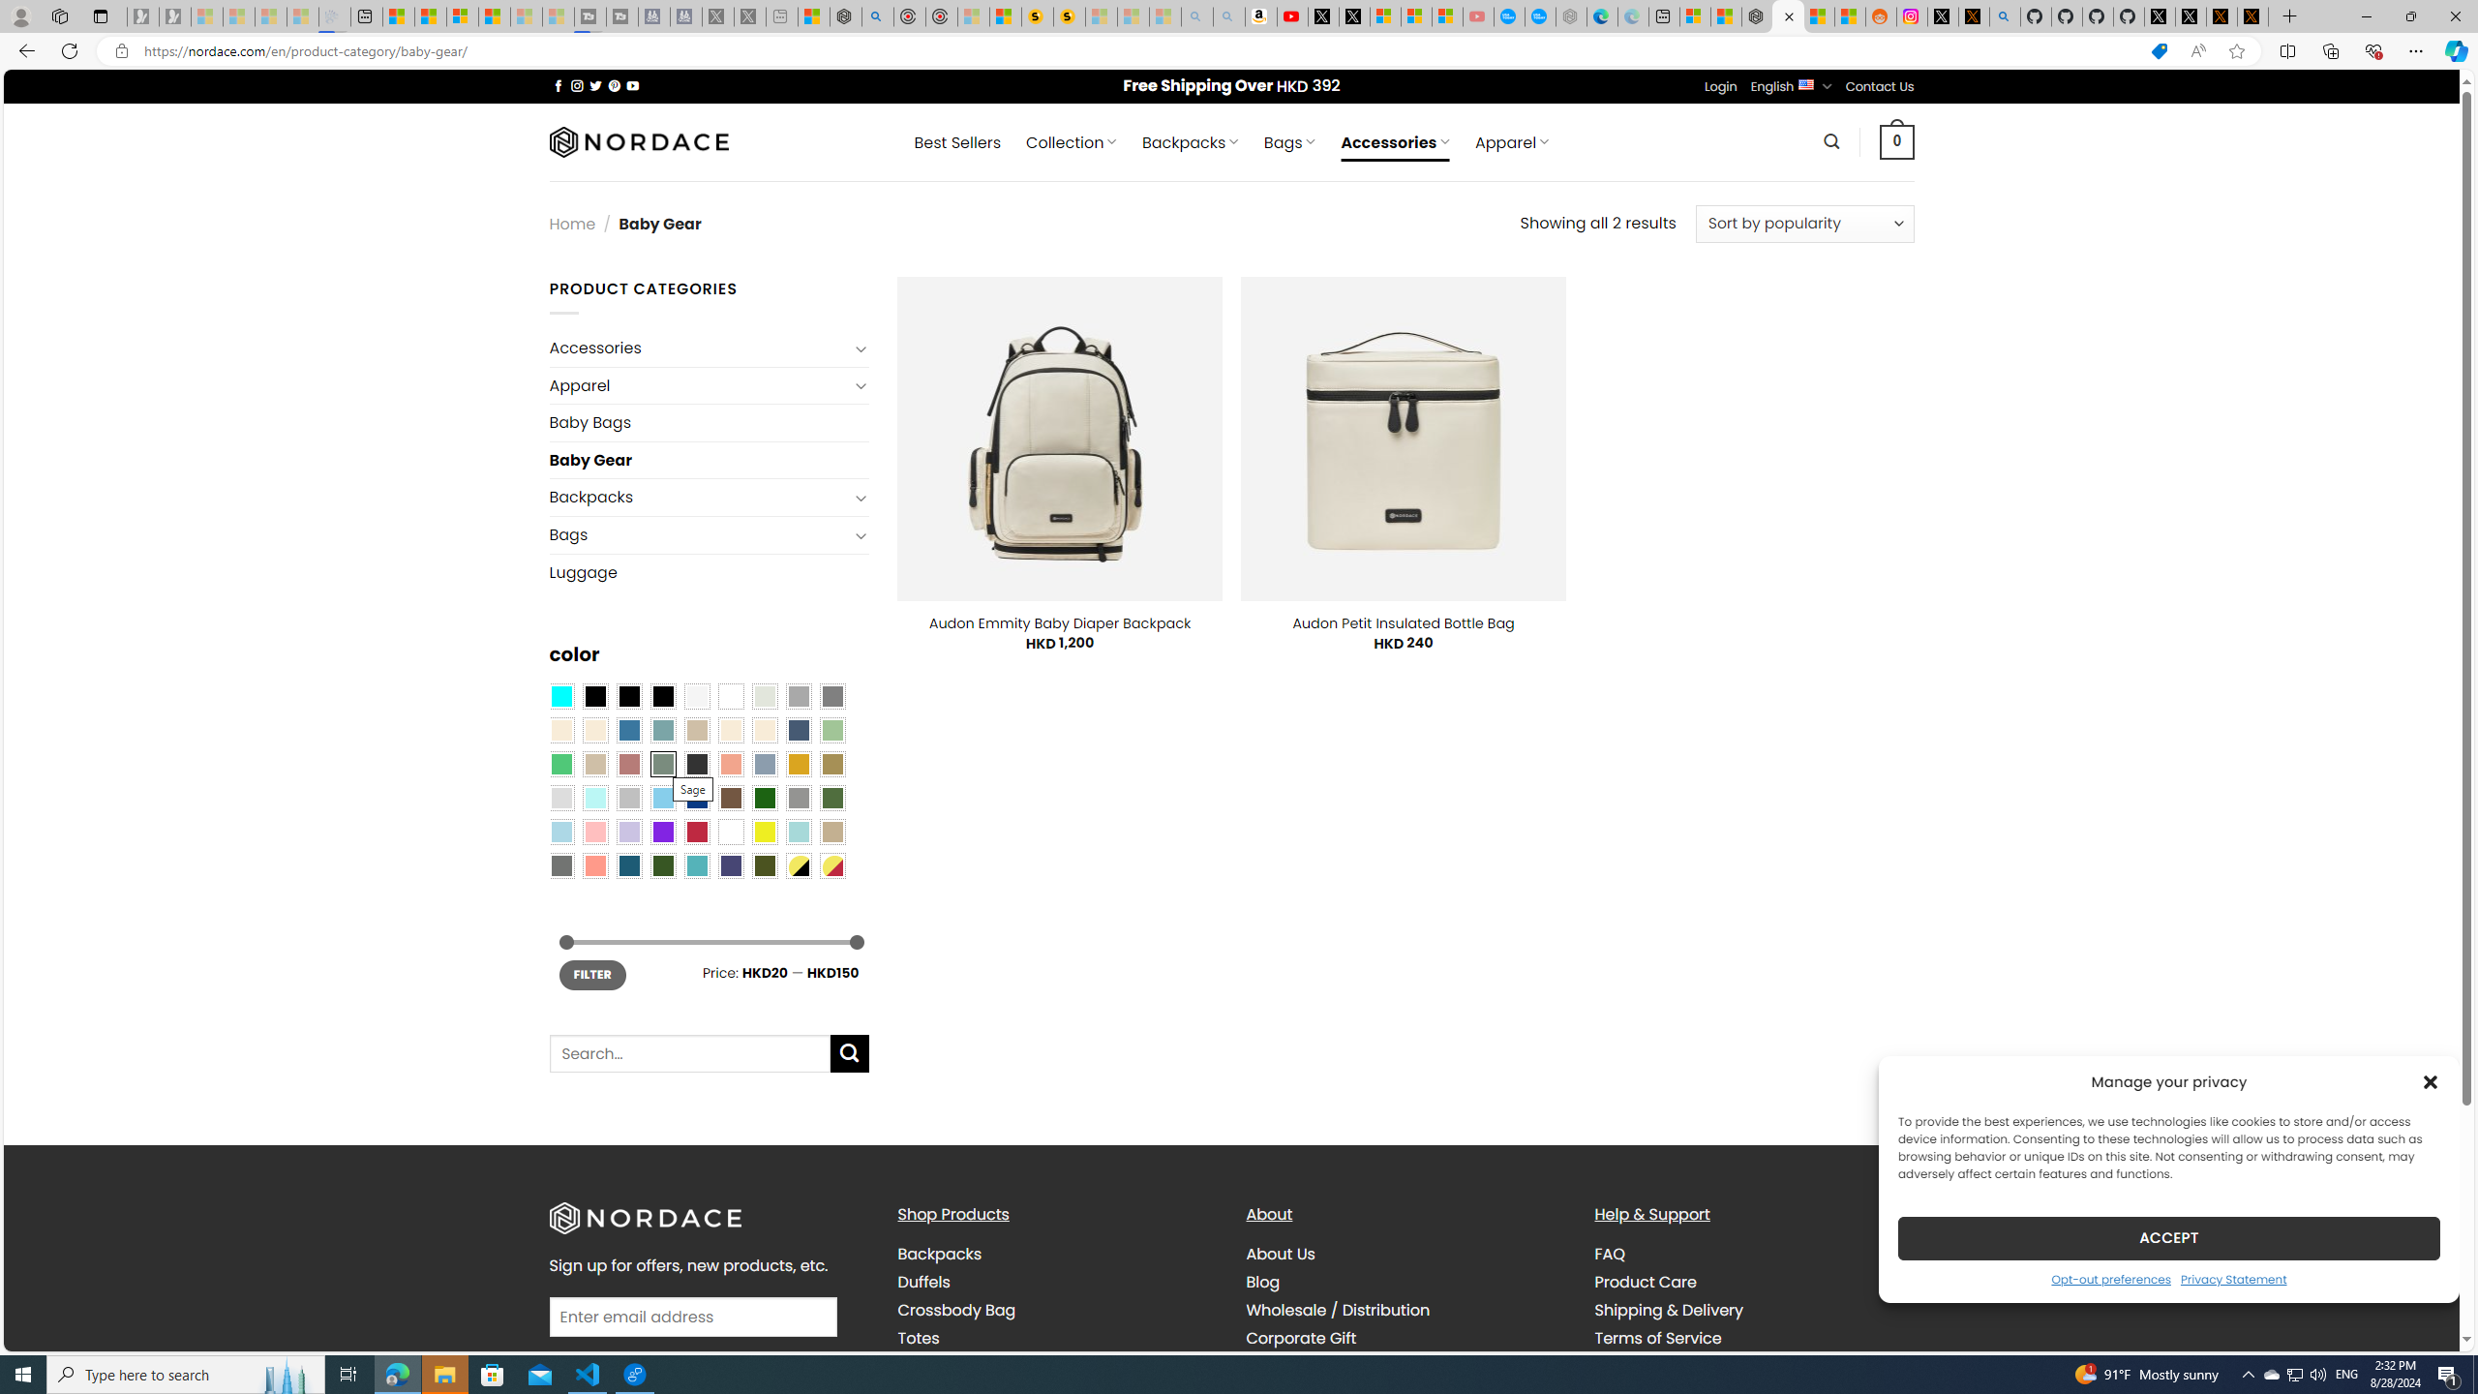  I want to click on Newsletter Sign Up - Sleeping, so click(174, 16).